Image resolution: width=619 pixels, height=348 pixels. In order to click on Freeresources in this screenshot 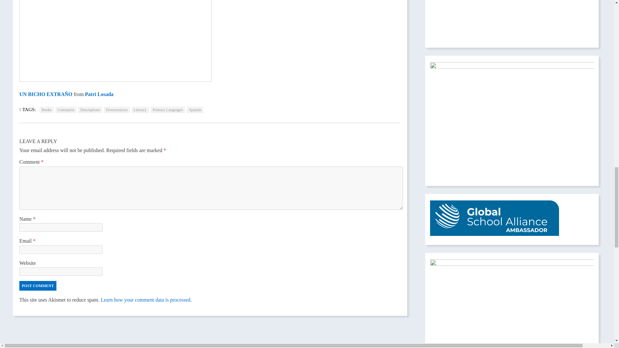, I will do `click(117, 110)`.